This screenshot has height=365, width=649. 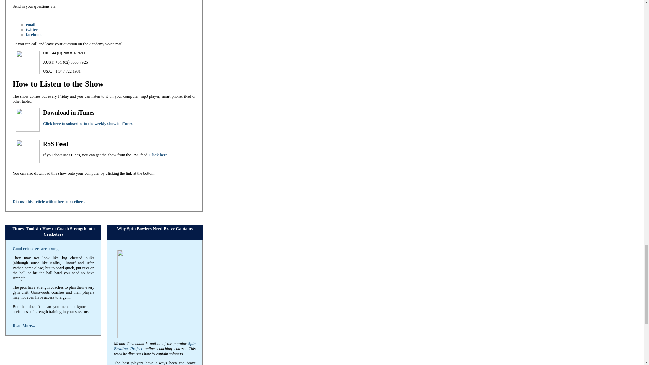 What do you see at coordinates (158, 155) in the screenshot?
I see `Click here` at bounding box center [158, 155].